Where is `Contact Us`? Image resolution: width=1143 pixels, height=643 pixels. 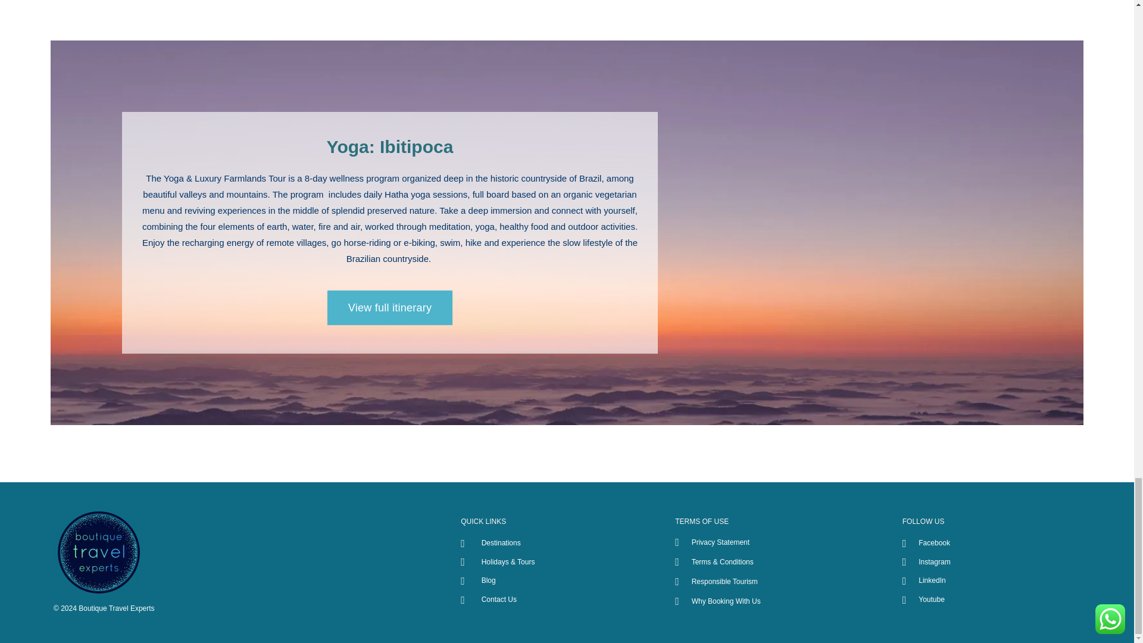 Contact Us is located at coordinates (561, 600).